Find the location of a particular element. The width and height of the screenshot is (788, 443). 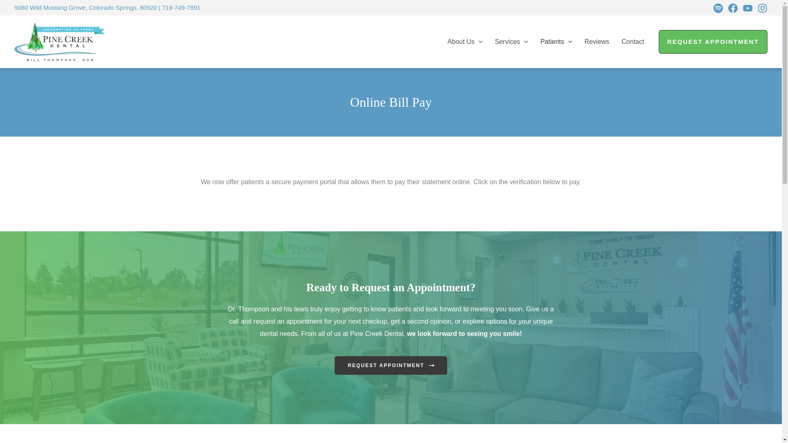

9080 Wild Mustang Grove, Colorado Springs, 80920 is located at coordinates (85, 7).